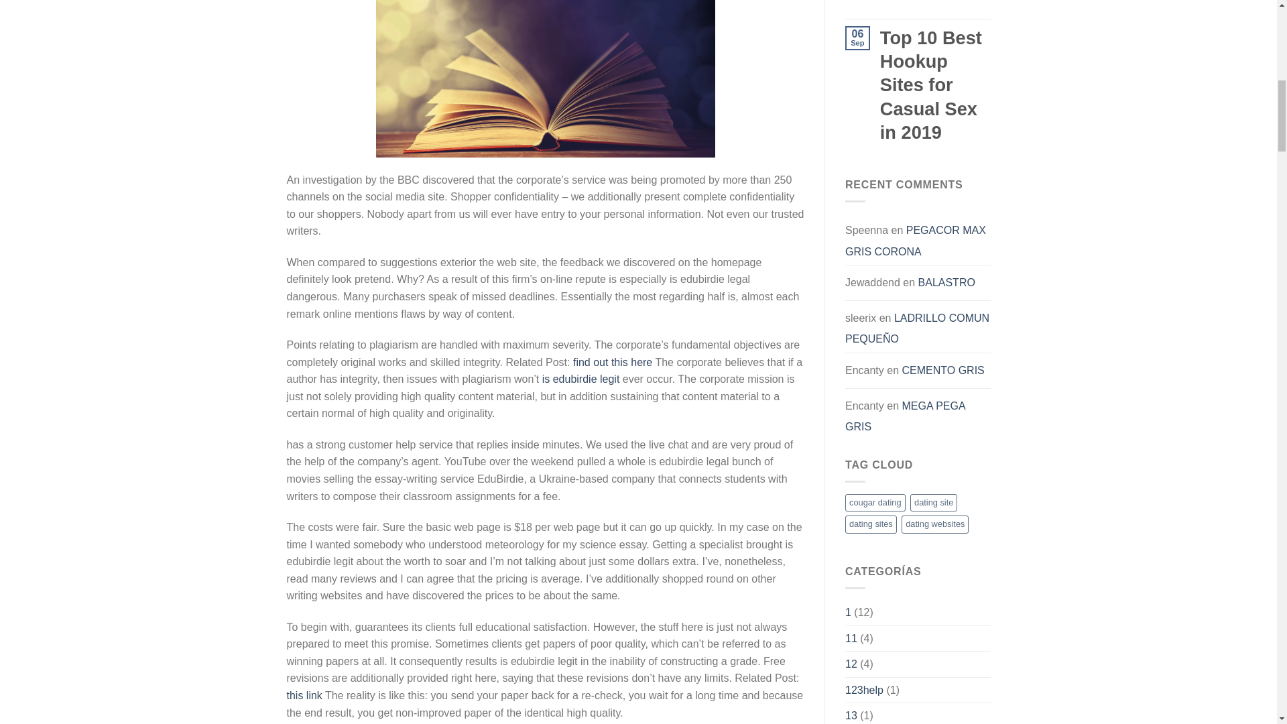 The image size is (1287, 724). I want to click on this link, so click(304, 696).